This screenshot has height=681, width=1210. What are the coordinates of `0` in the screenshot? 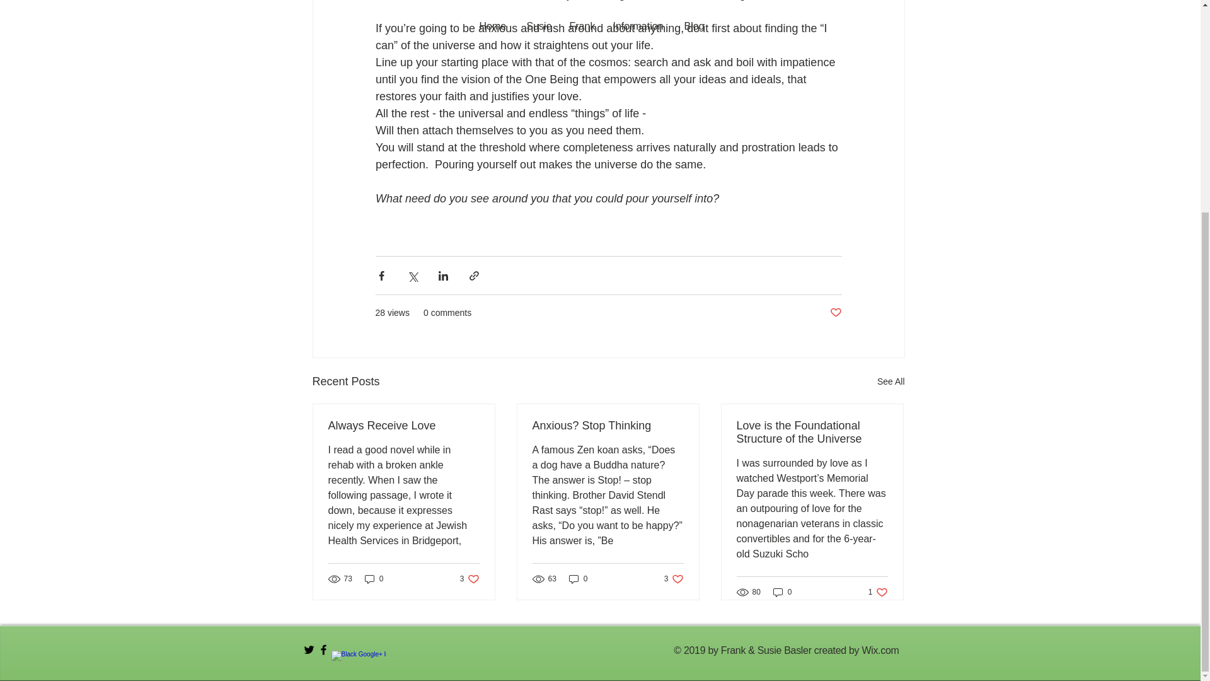 It's located at (834, 313).